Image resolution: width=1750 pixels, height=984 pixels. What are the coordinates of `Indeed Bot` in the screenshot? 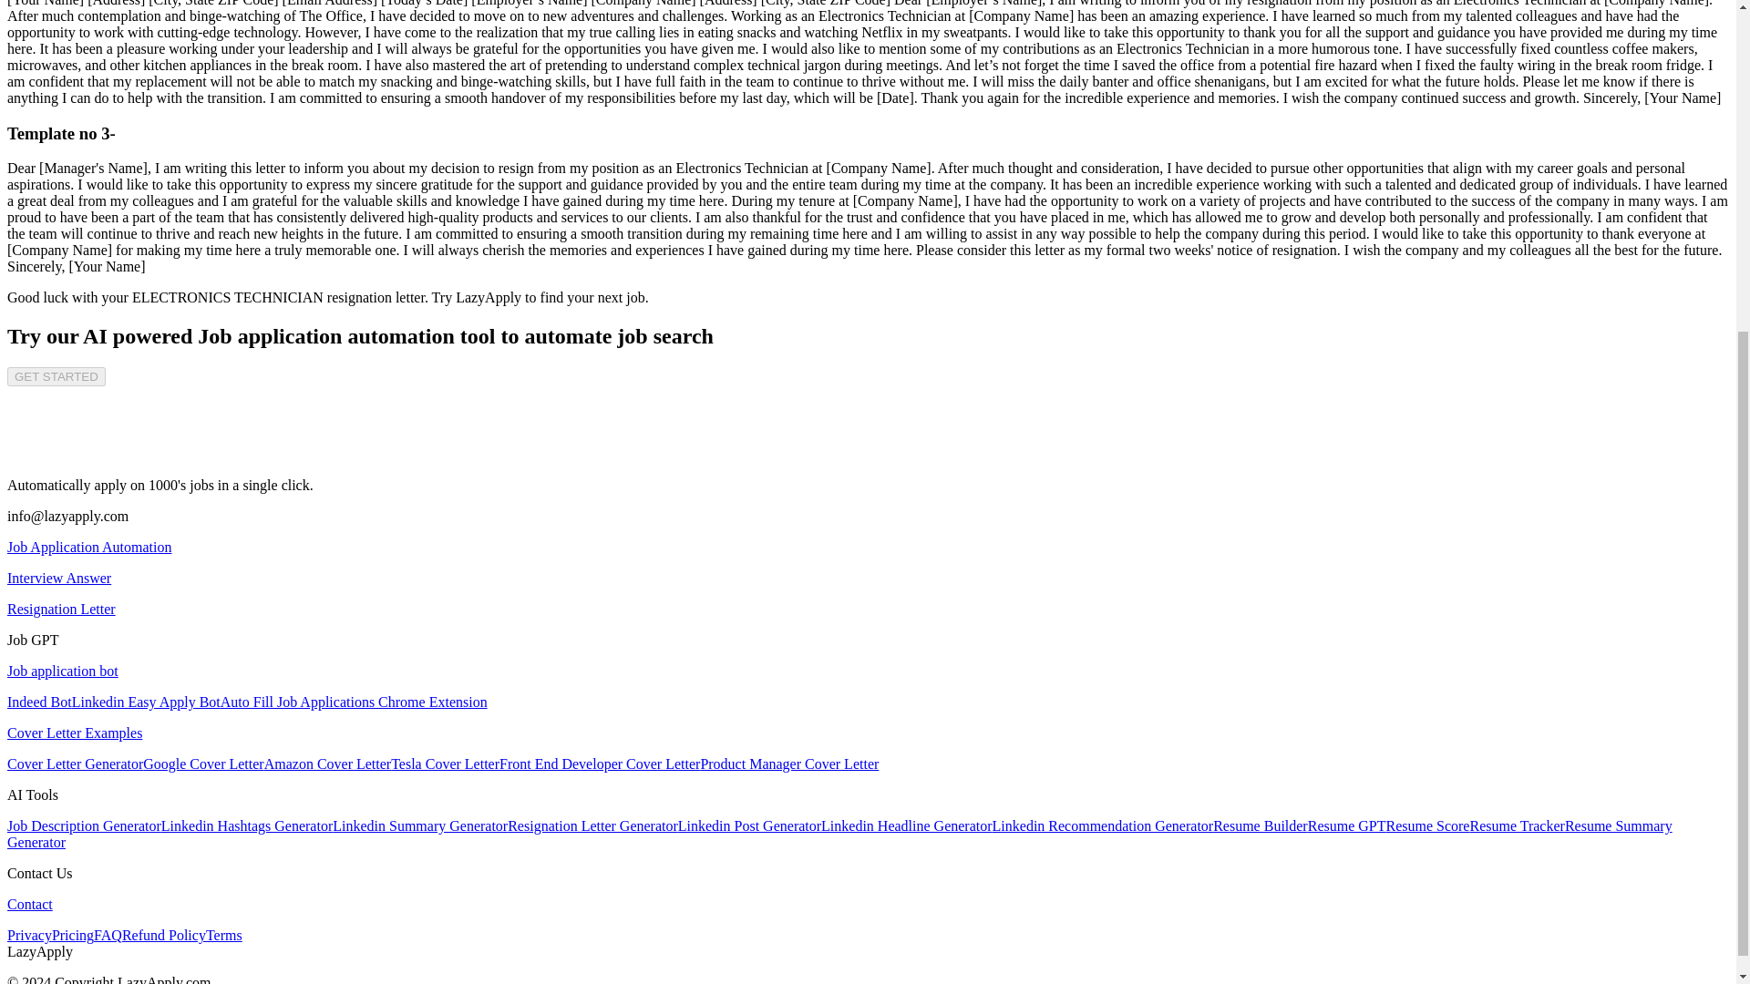 It's located at (38, 702).